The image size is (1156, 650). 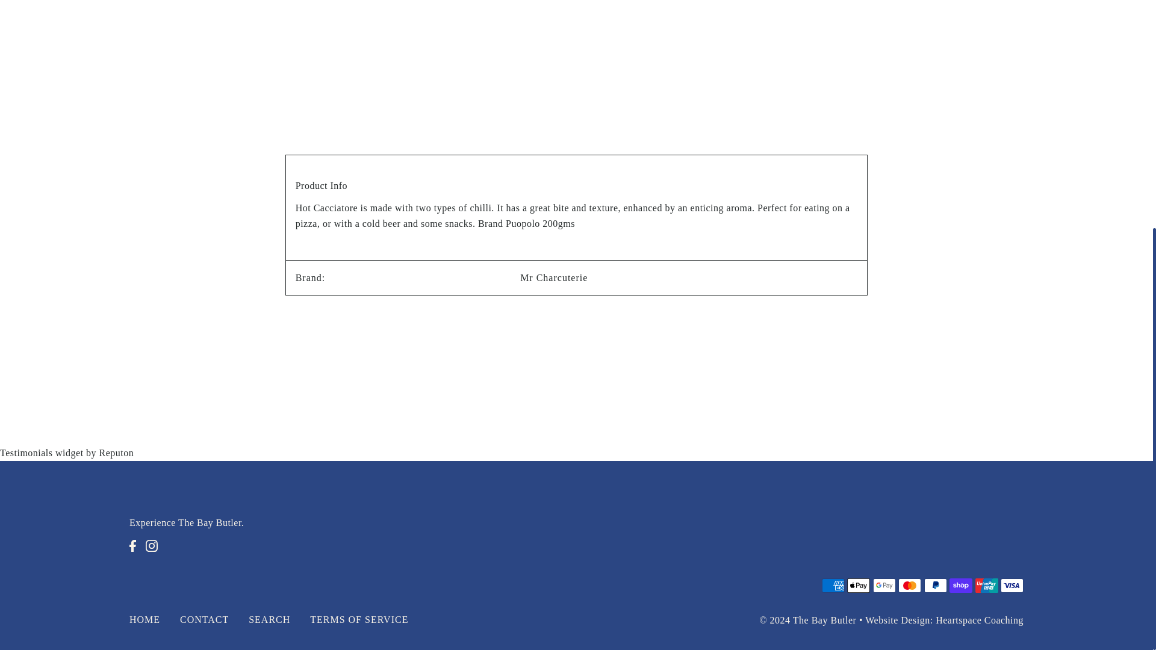 What do you see at coordinates (884, 585) in the screenshot?
I see `Google Pay` at bounding box center [884, 585].